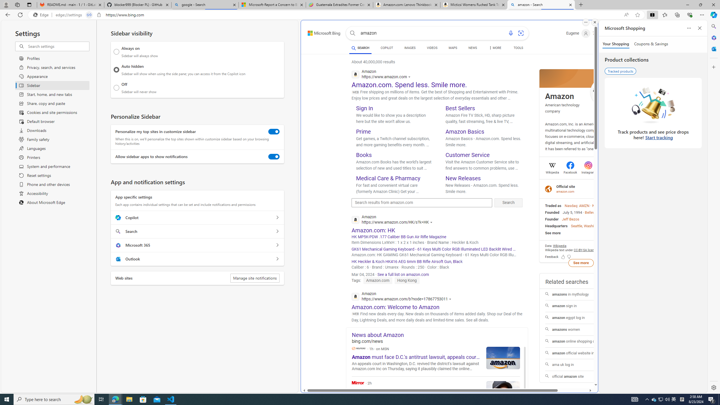  Describe the element at coordinates (409, 48) in the screenshot. I see `IMAGES` at that location.